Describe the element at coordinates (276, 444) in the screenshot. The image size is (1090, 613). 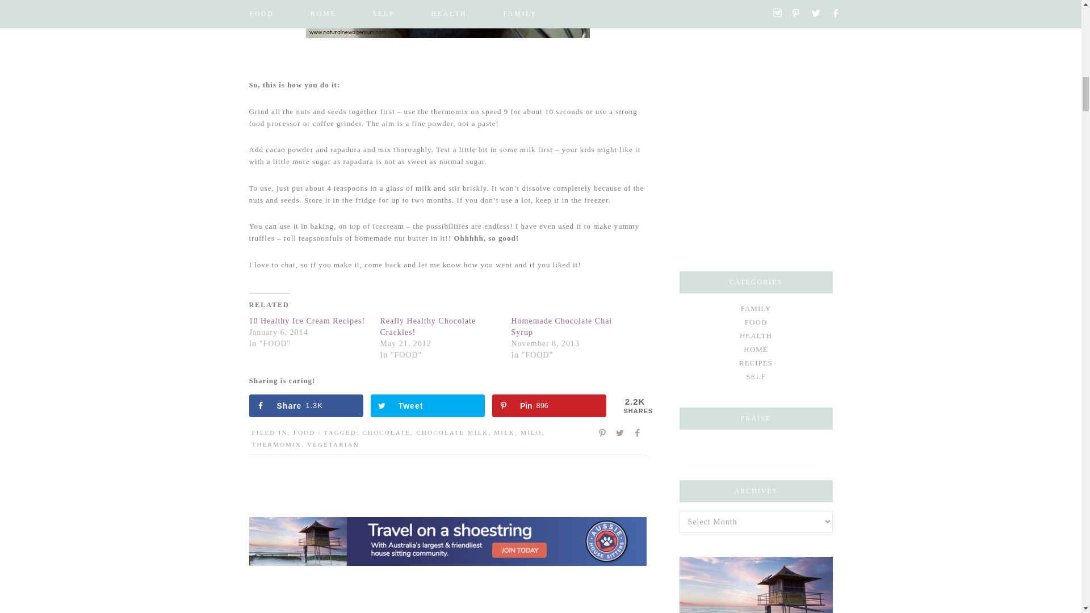
I see `THERMOMIX` at that location.